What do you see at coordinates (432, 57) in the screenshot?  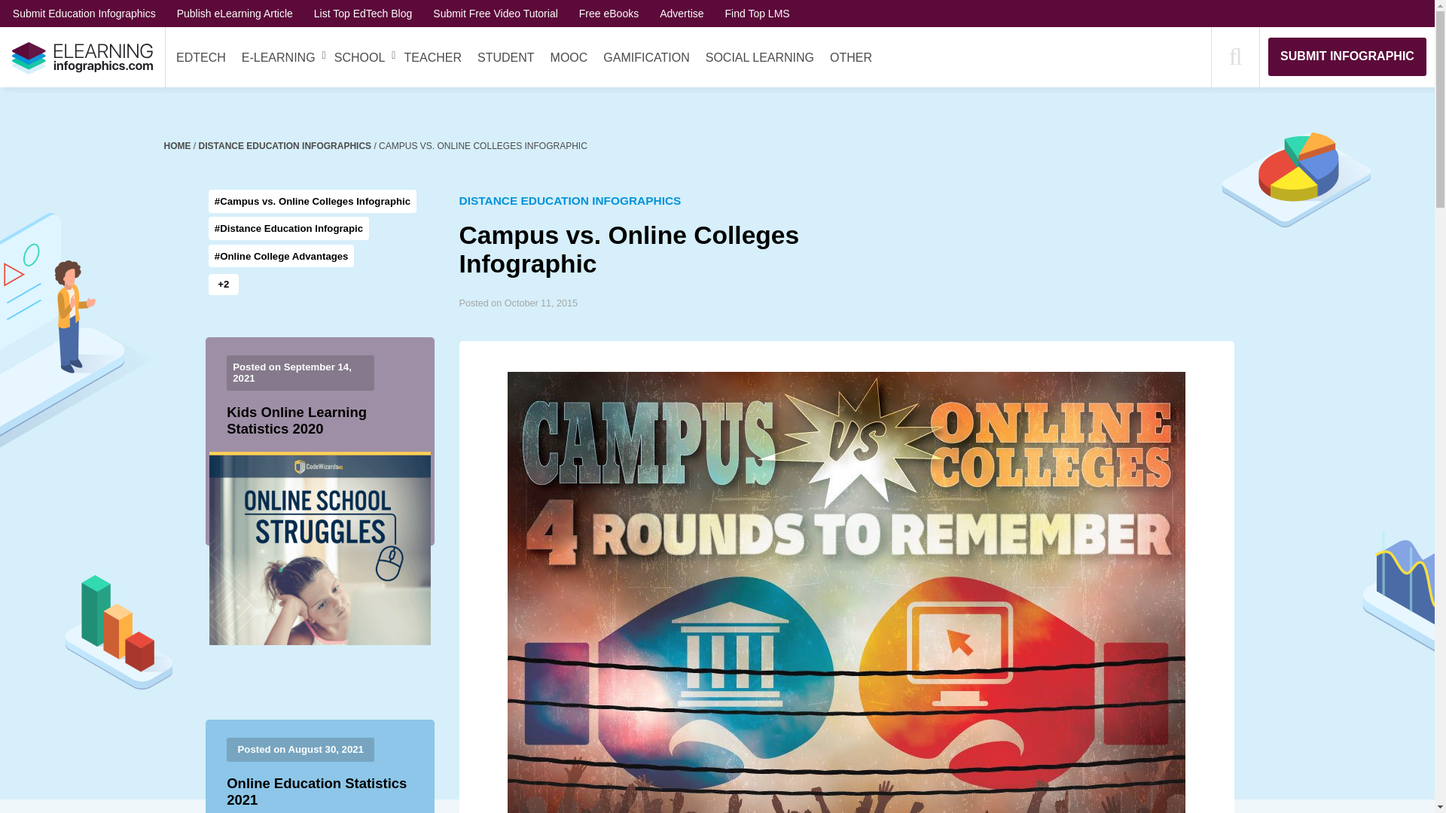 I see `Teacher Infographics` at bounding box center [432, 57].